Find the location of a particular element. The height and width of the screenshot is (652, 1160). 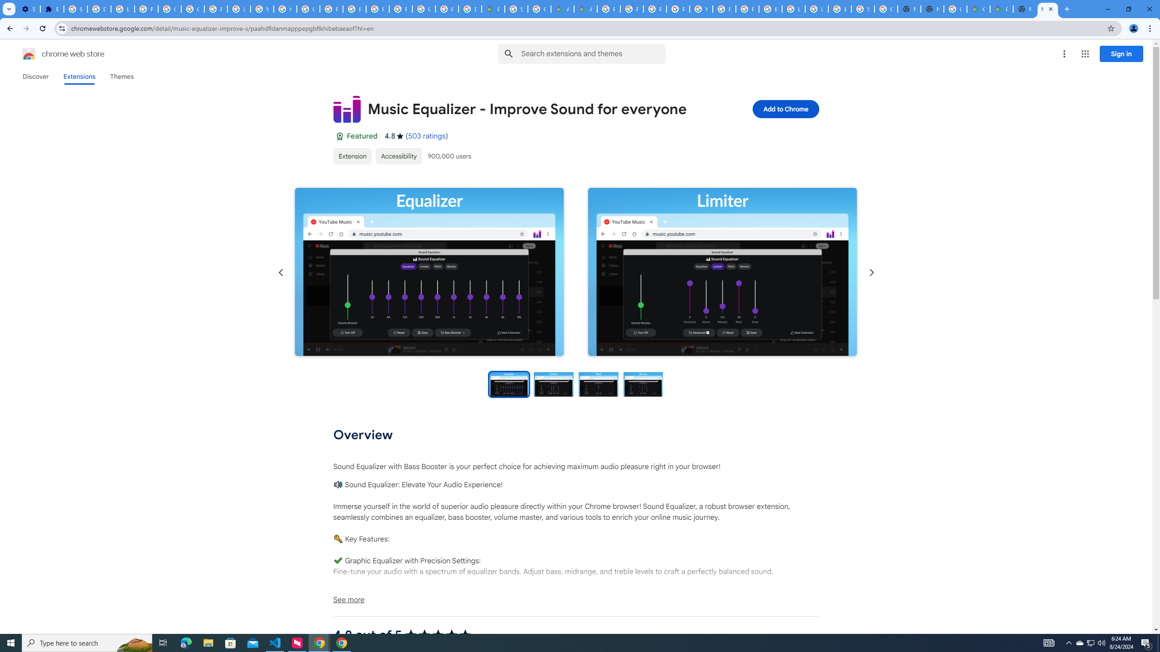

Google Account Help is located at coordinates (169, 9).